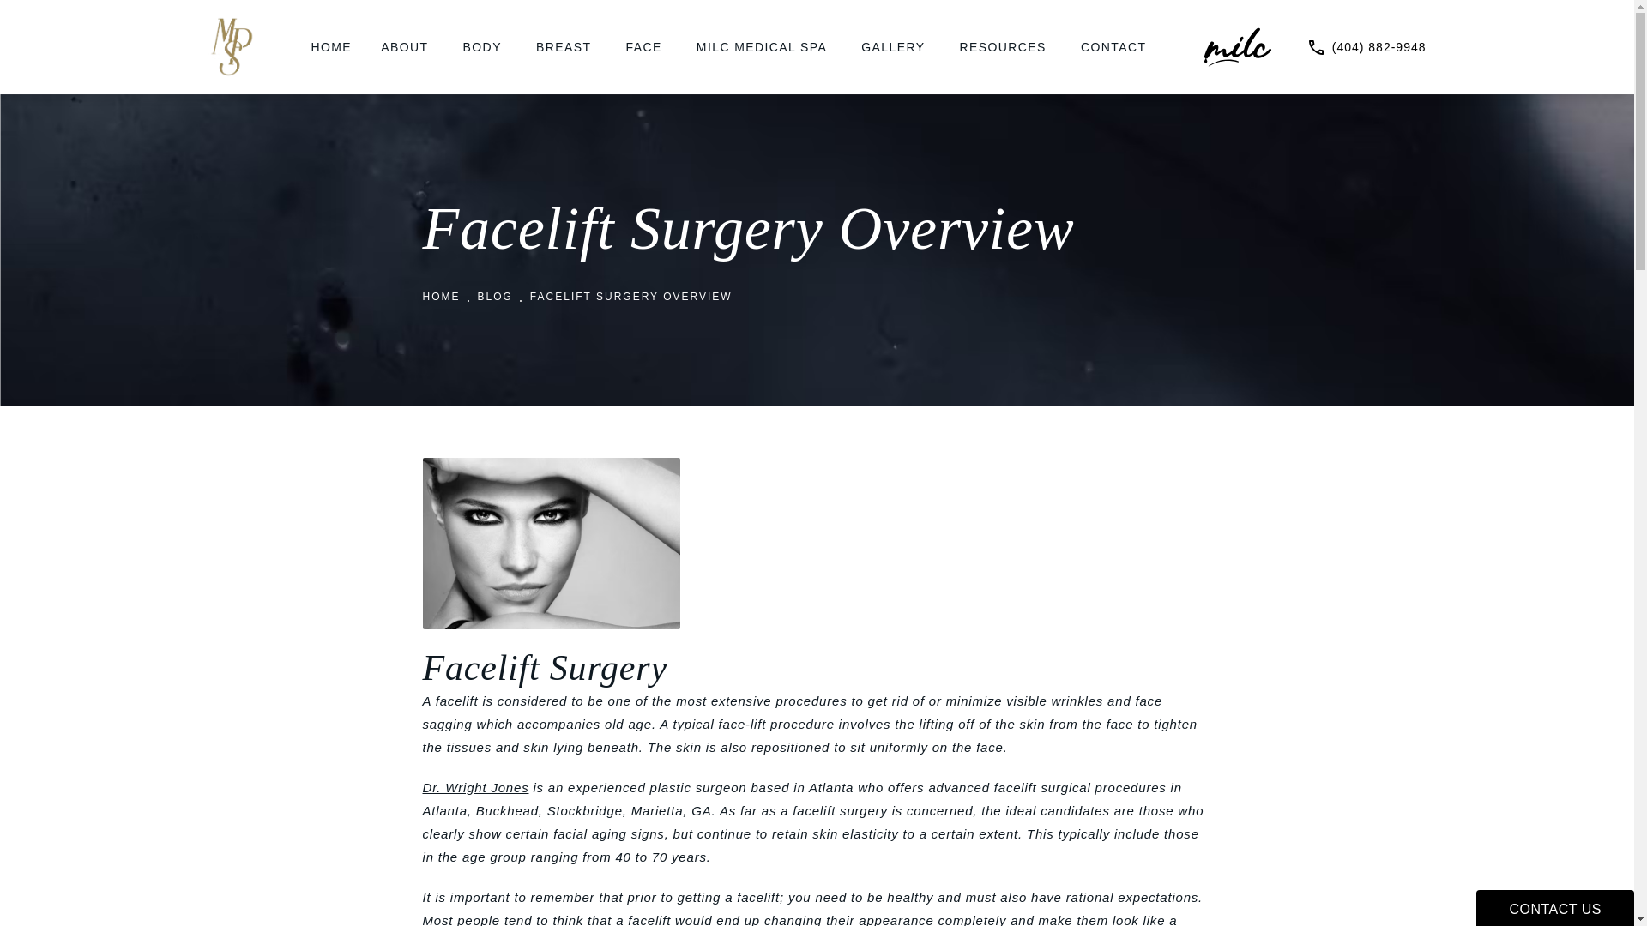 Image resolution: width=1647 pixels, height=926 pixels. Describe the element at coordinates (565, 46) in the screenshot. I see `BREAST` at that location.